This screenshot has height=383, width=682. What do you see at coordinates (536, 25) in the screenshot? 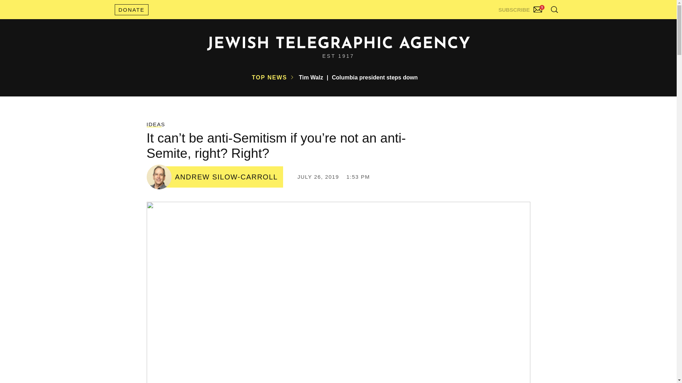
I see `Search` at bounding box center [536, 25].